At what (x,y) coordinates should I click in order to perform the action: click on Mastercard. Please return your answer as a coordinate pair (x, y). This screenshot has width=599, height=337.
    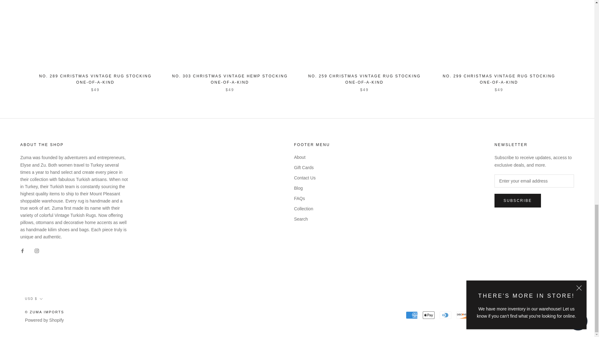
    Looking at the image, I should click on (496, 315).